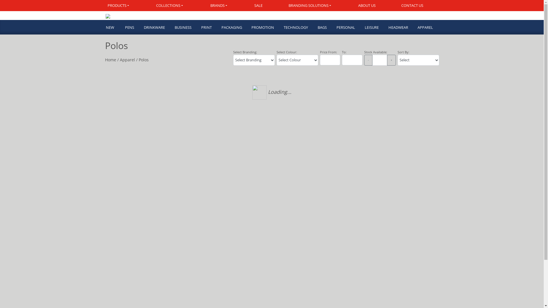  Describe the element at coordinates (144, 60) in the screenshot. I see `Polos` at that location.